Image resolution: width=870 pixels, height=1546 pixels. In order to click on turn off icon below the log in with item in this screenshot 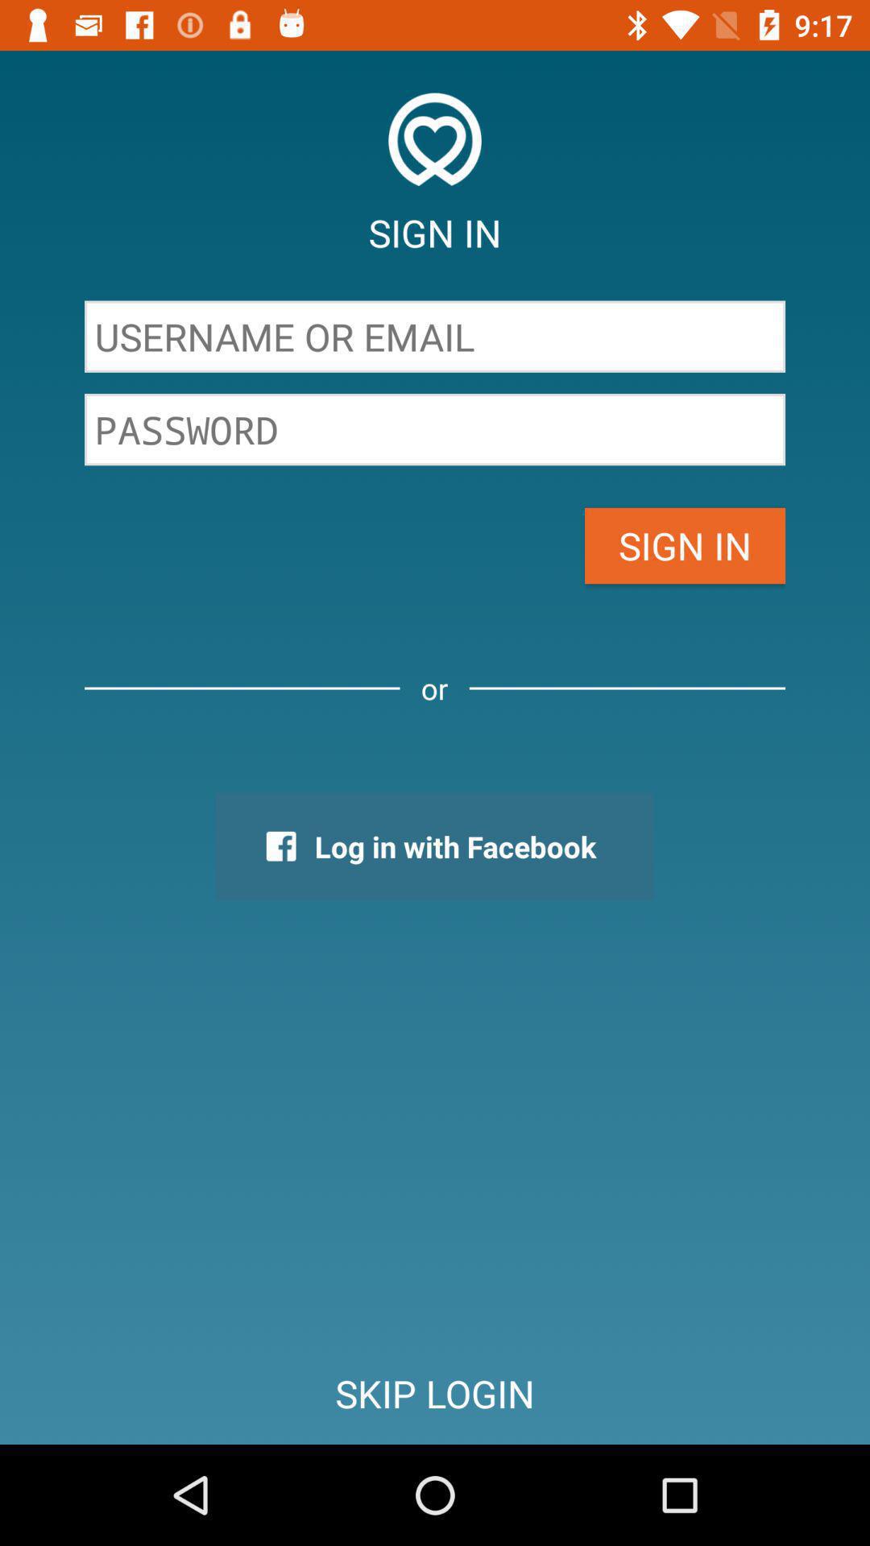, I will do `click(435, 1393)`.